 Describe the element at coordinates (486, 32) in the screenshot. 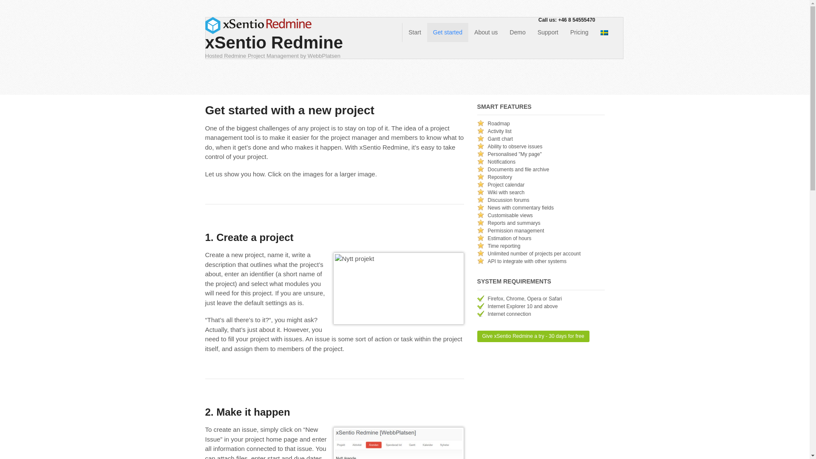

I see `About us` at that location.